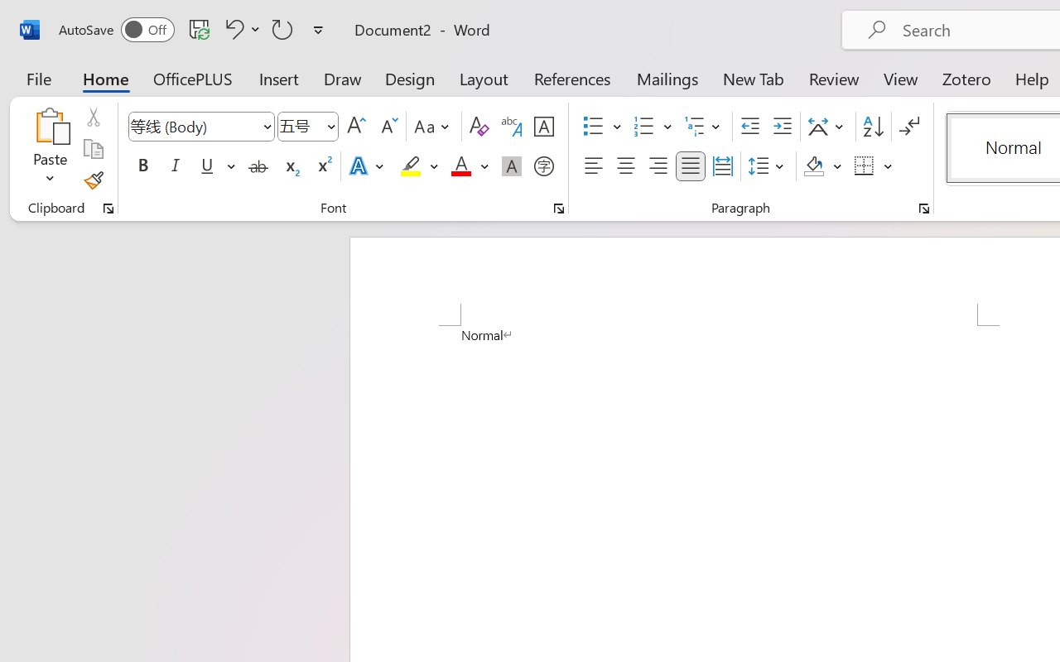  I want to click on Character Border, so click(543, 127).